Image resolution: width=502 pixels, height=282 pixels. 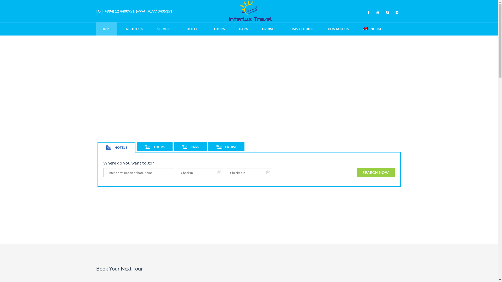 I want to click on CARS, so click(x=243, y=29).